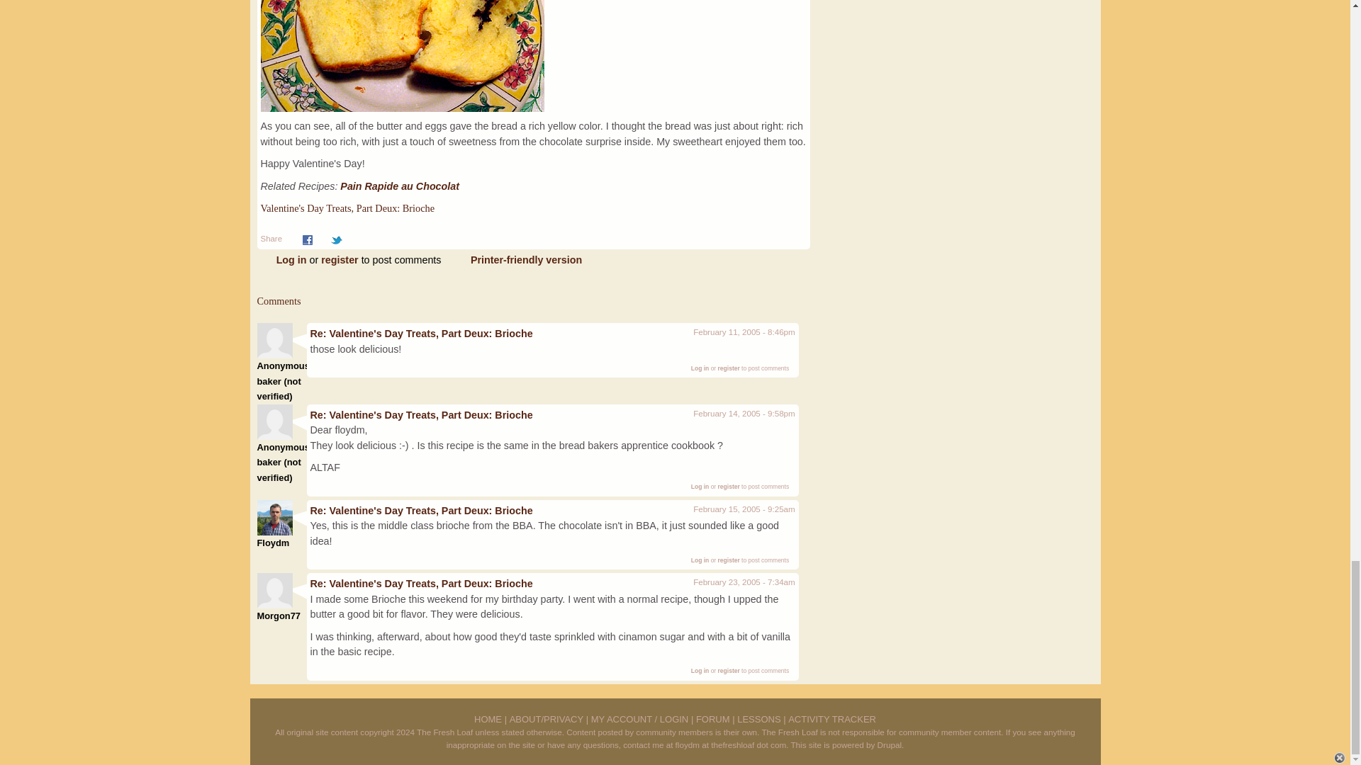 Image resolution: width=1361 pixels, height=765 pixels. What do you see at coordinates (421, 584) in the screenshot?
I see `Re: Valentine's Day Treats, Part Deux: Brioche` at bounding box center [421, 584].